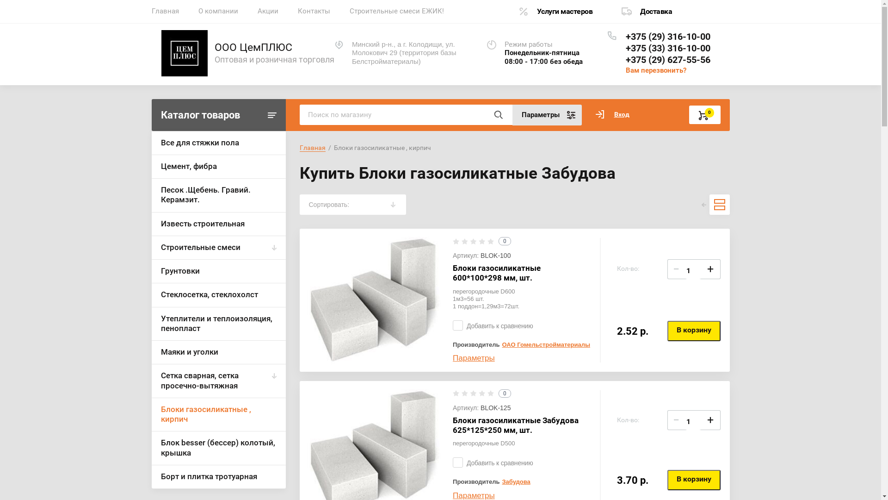 This screenshot has width=888, height=500. I want to click on 0, so click(705, 115).